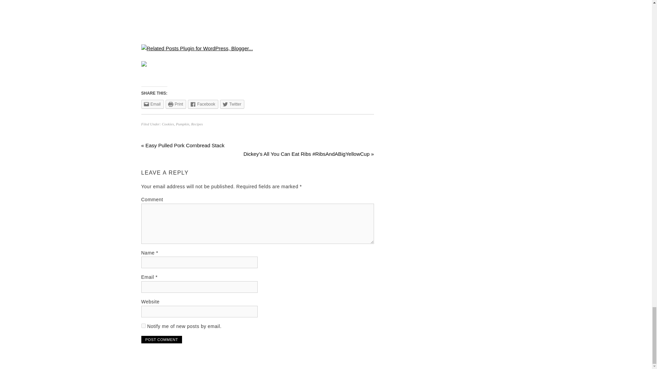 Image resolution: width=657 pixels, height=369 pixels. Describe the element at coordinates (203, 104) in the screenshot. I see `Click to share on Facebook` at that location.